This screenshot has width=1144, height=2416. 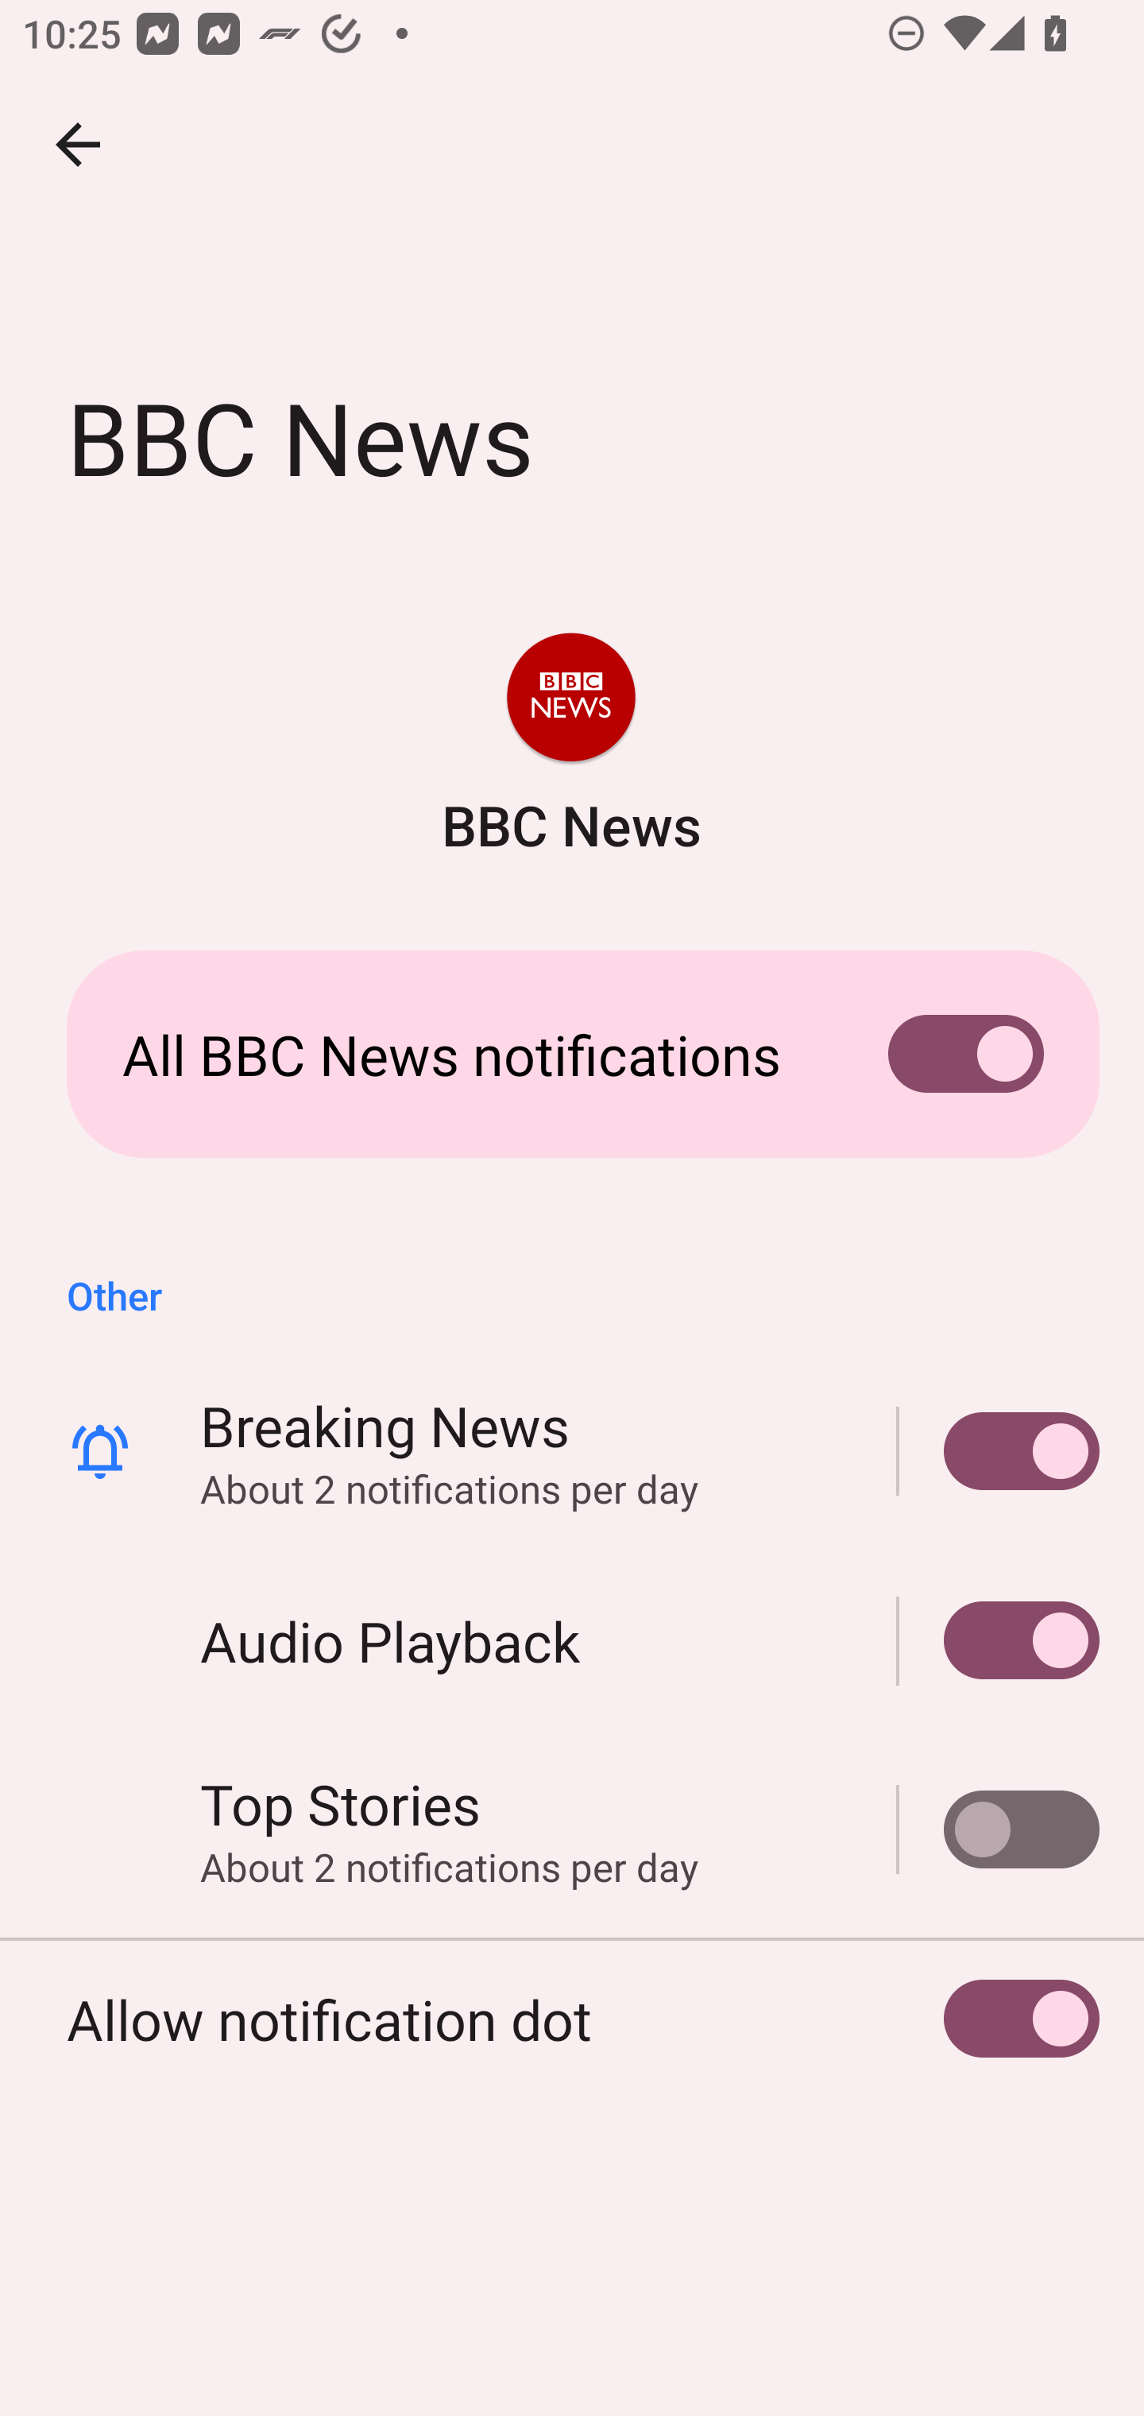 I want to click on Audio Playback, so click(x=999, y=1640).